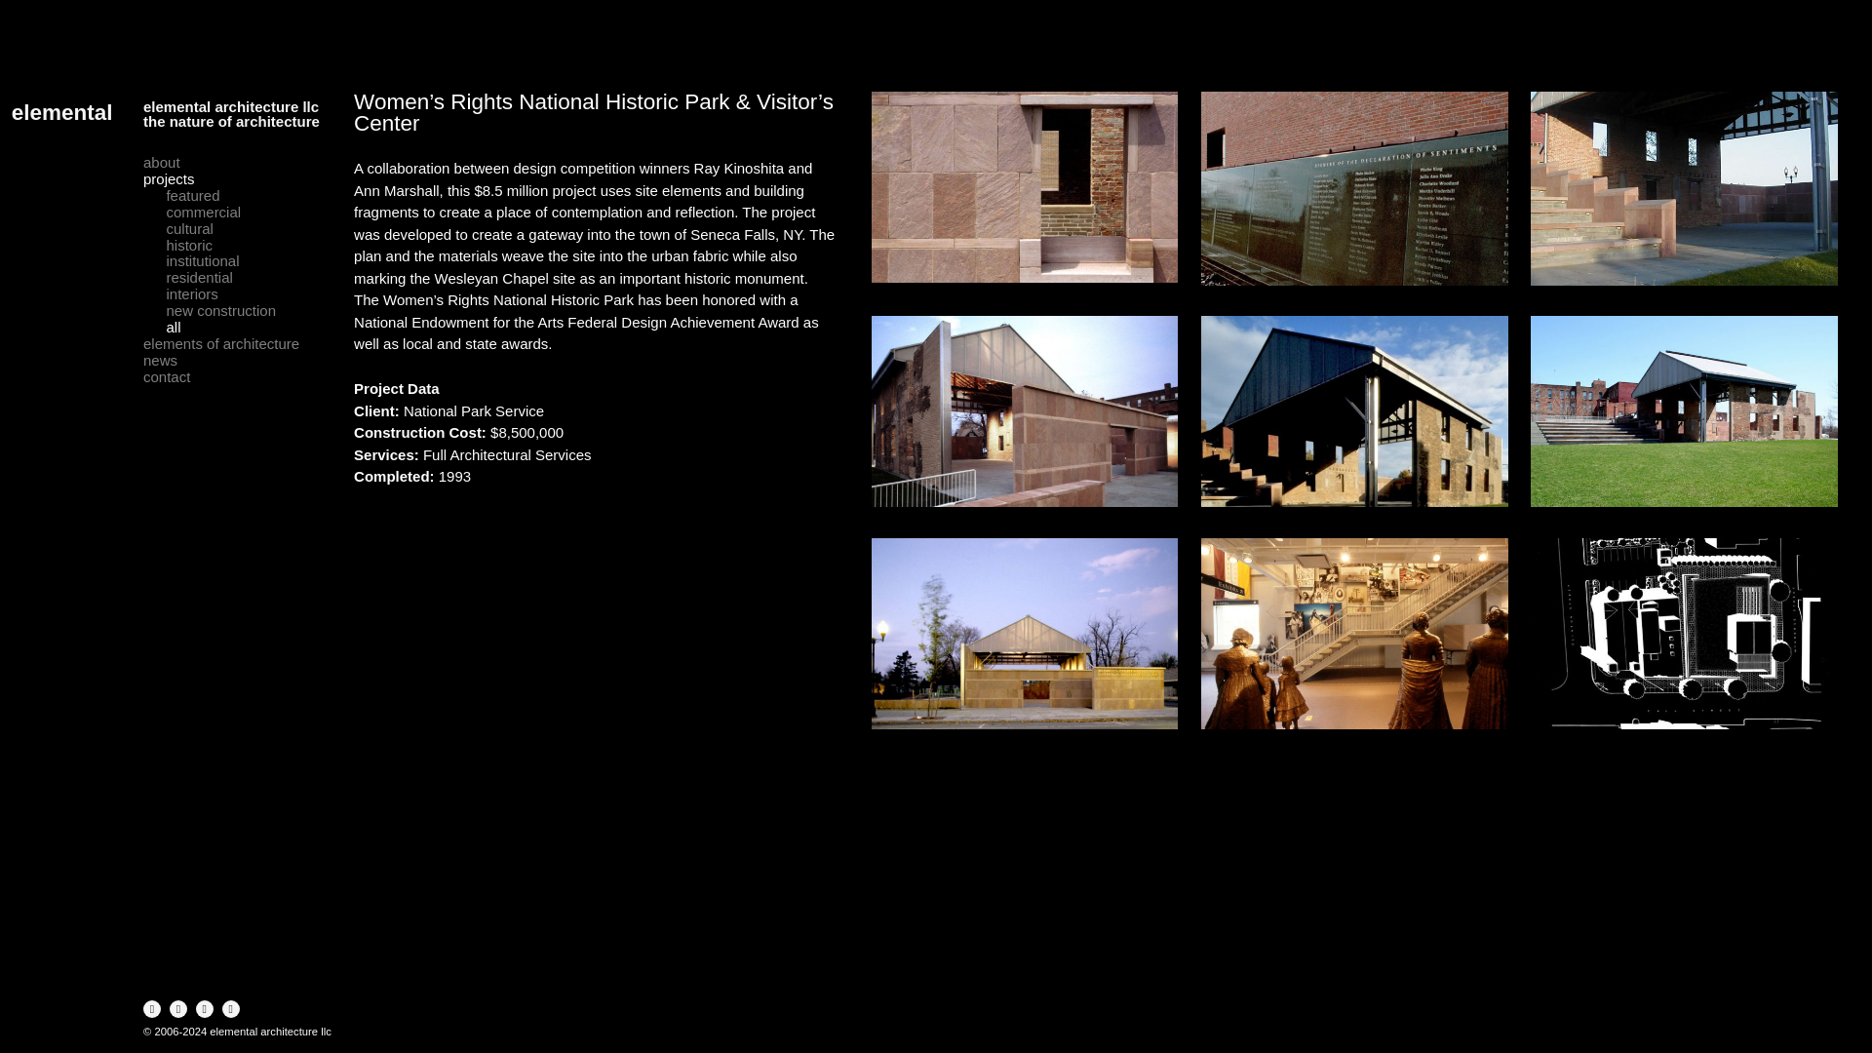  I want to click on interiors, so click(191, 294).